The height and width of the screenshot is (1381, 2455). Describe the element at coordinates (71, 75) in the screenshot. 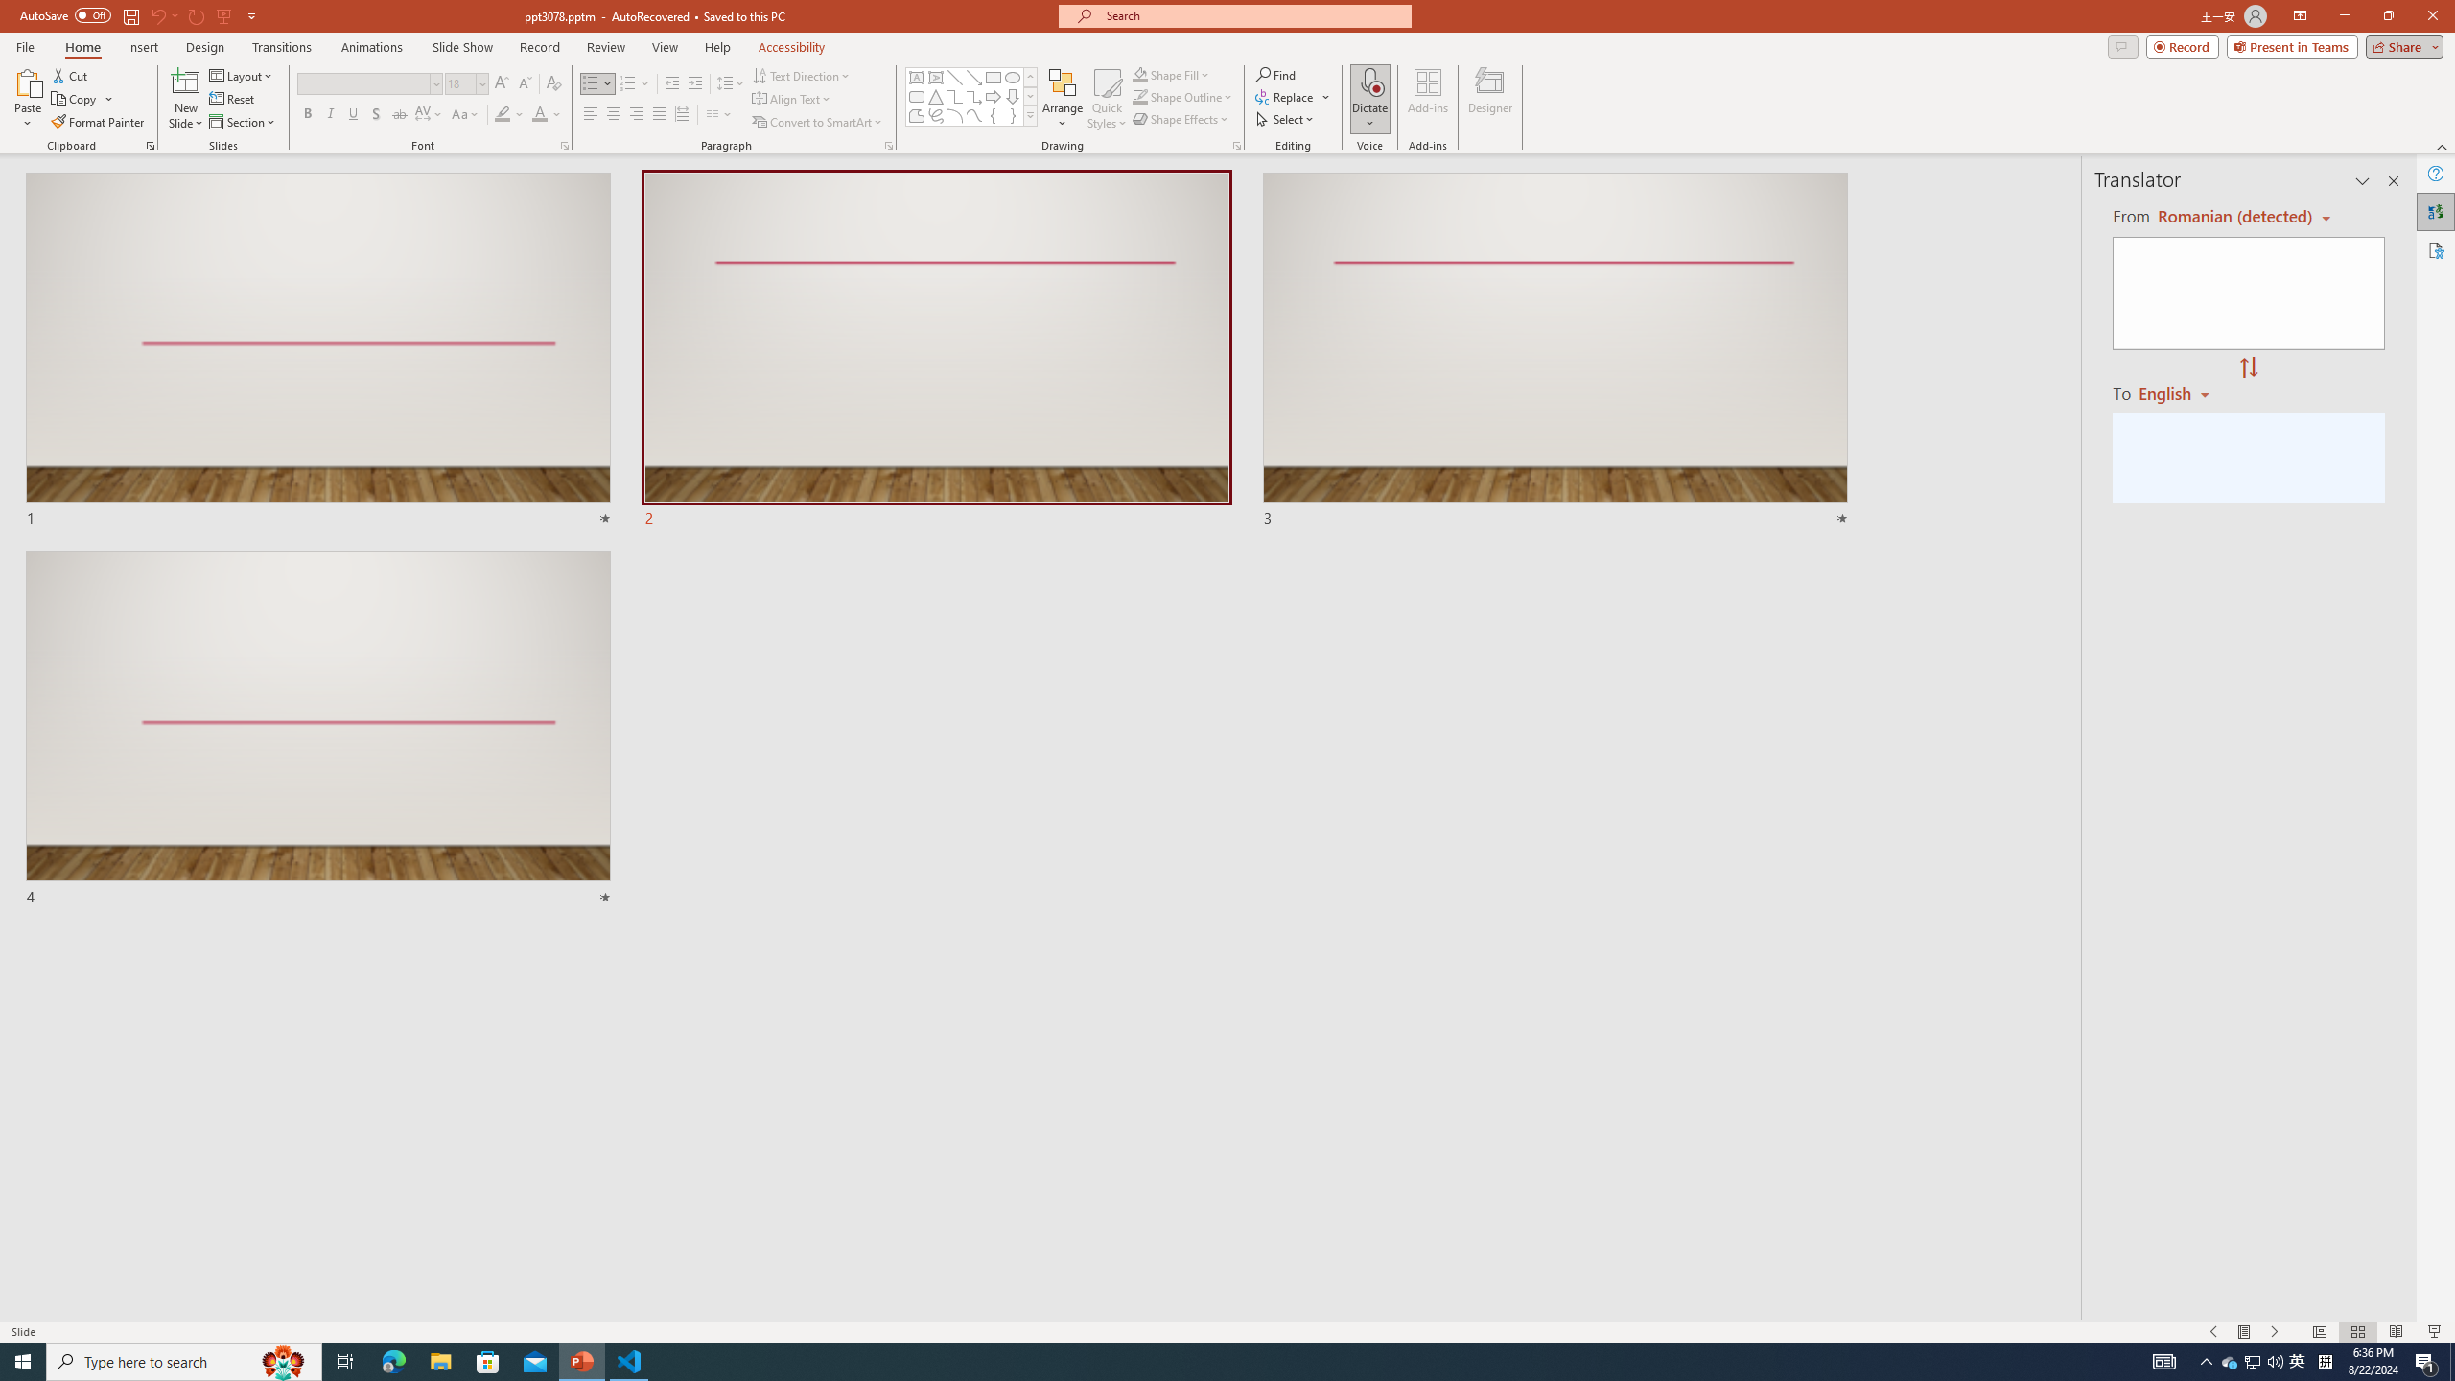

I see `Cut` at that location.